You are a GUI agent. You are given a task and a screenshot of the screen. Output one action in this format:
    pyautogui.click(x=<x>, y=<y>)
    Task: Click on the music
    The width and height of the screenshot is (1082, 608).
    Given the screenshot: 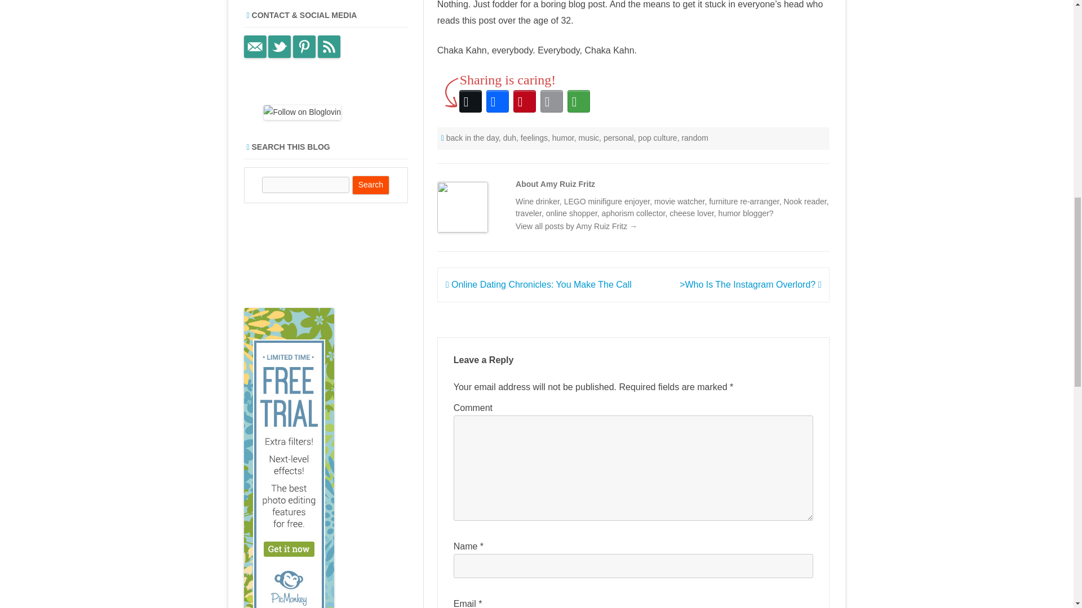 What is the action you would take?
    pyautogui.click(x=589, y=137)
    